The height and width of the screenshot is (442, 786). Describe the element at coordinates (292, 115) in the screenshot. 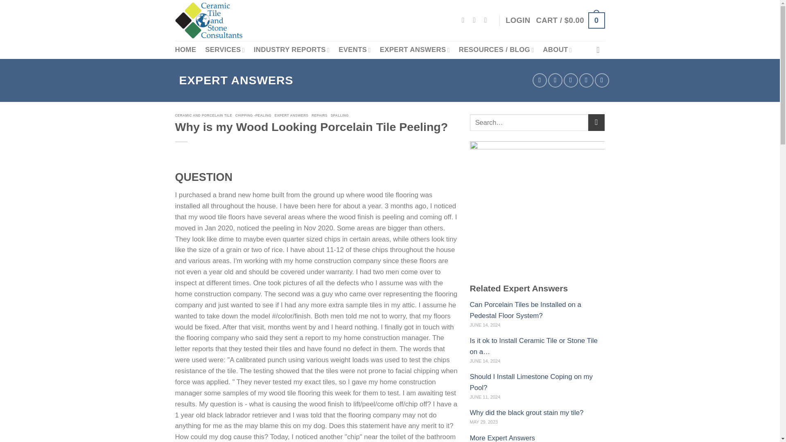

I see `Expert Answers` at that location.